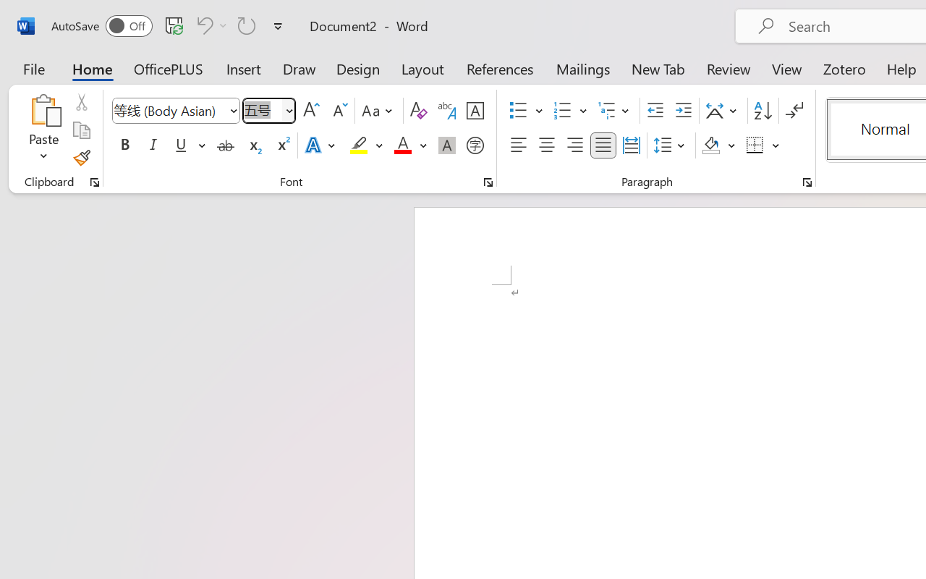 Image resolution: width=926 pixels, height=579 pixels. Describe the element at coordinates (43, 110) in the screenshot. I see `Paste` at that location.